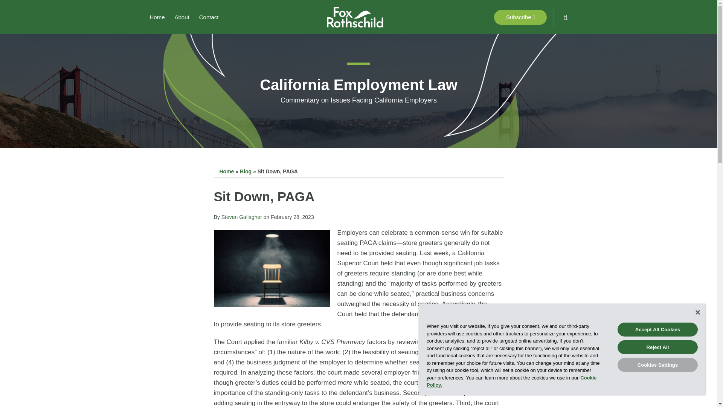  Describe the element at coordinates (241, 217) in the screenshot. I see `Steven Gallagher` at that location.